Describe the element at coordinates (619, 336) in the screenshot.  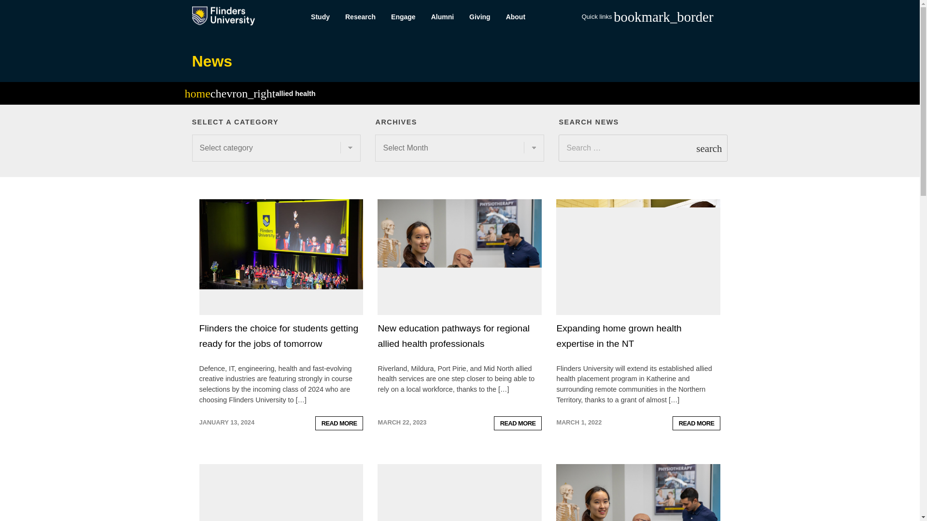
I see `Expanding home grown health expertise in the NT` at that location.